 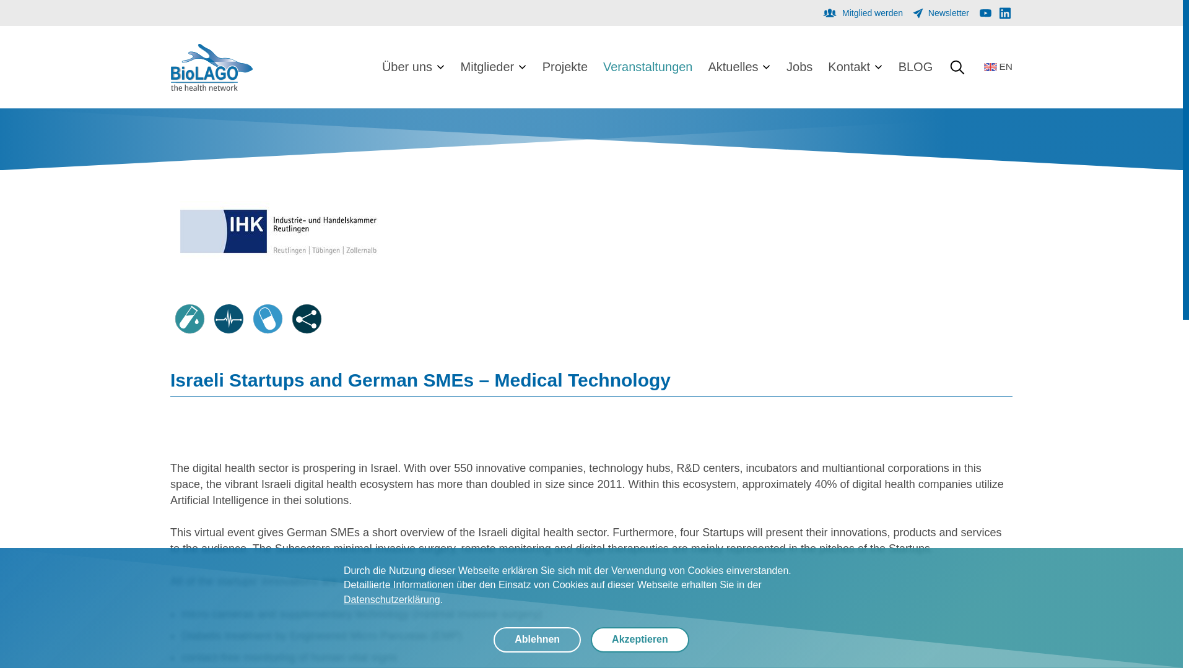 What do you see at coordinates (862, 12) in the screenshot?
I see `Mitglied werden` at bounding box center [862, 12].